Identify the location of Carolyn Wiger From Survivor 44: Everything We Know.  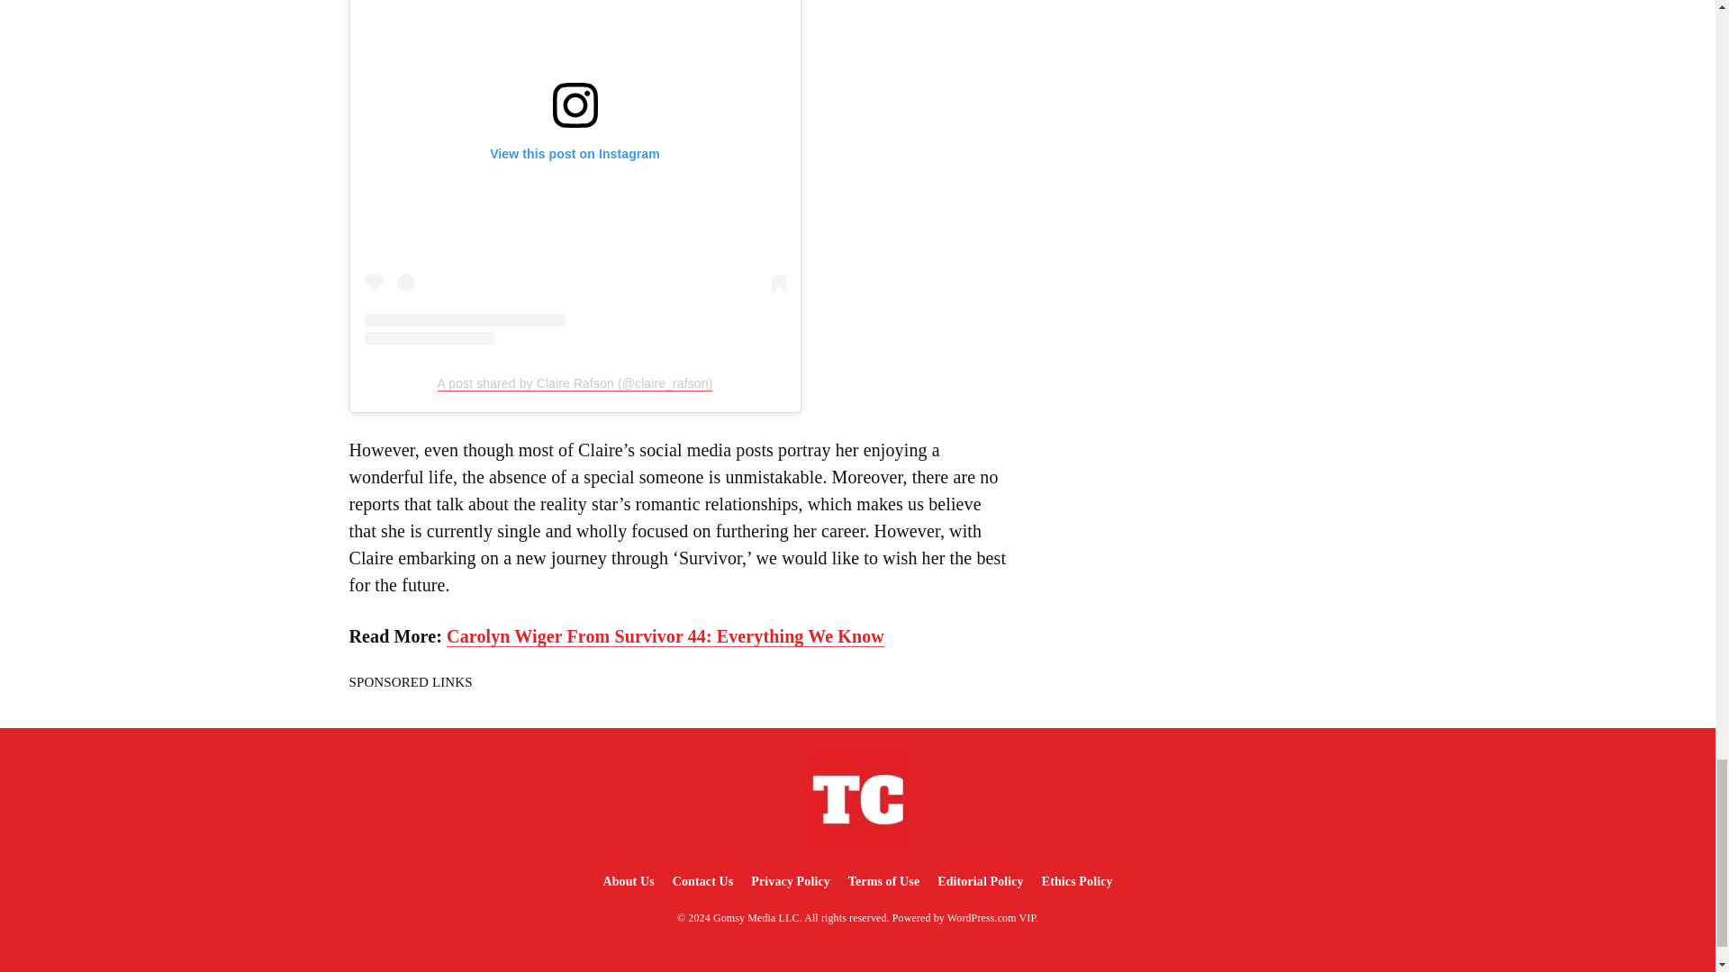
(665, 636).